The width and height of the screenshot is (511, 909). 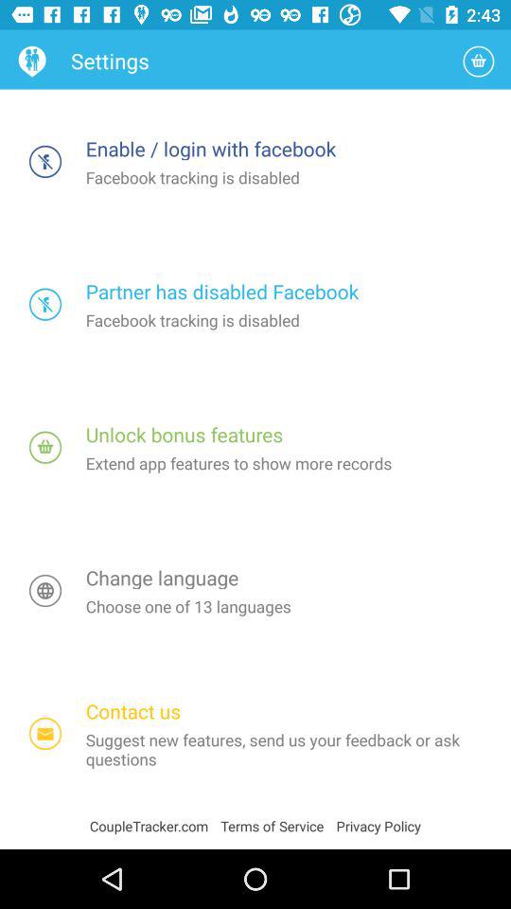 I want to click on unlock bonus features, so click(x=45, y=447).